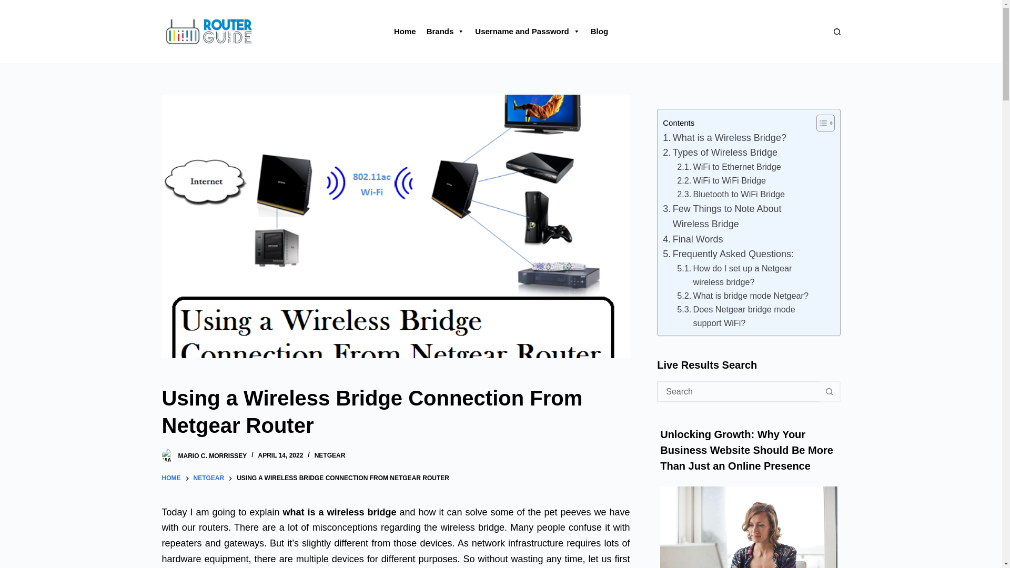 Image resolution: width=1010 pixels, height=568 pixels. I want to click on Frequently Asked Questions:, so click(728, 253).